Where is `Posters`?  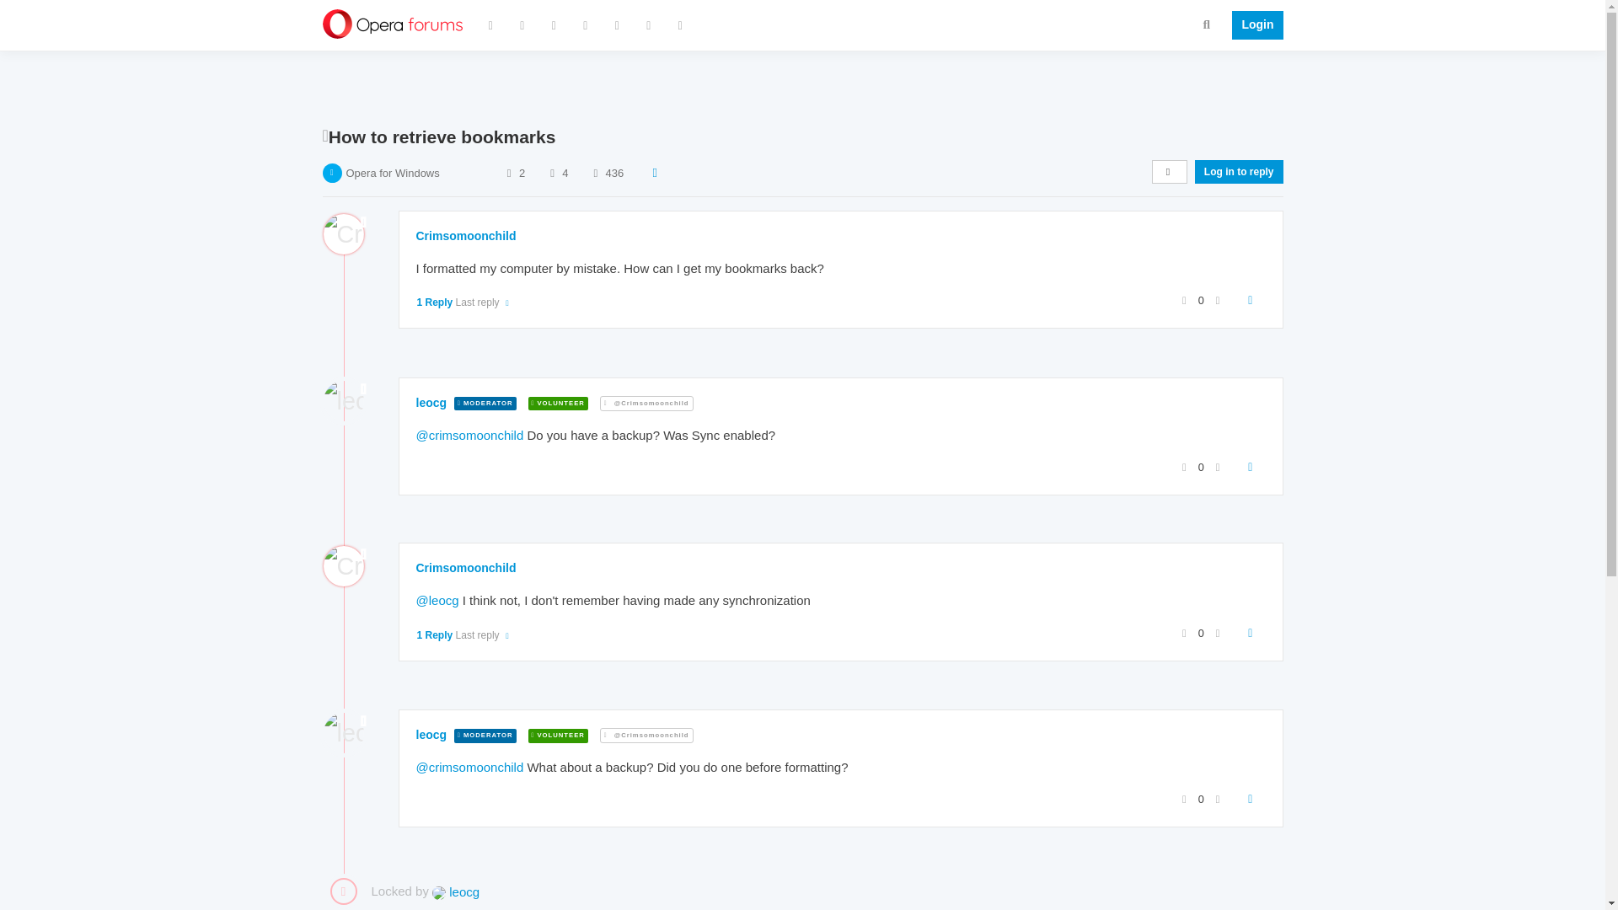 Posters is located at coordinates (509, 172).